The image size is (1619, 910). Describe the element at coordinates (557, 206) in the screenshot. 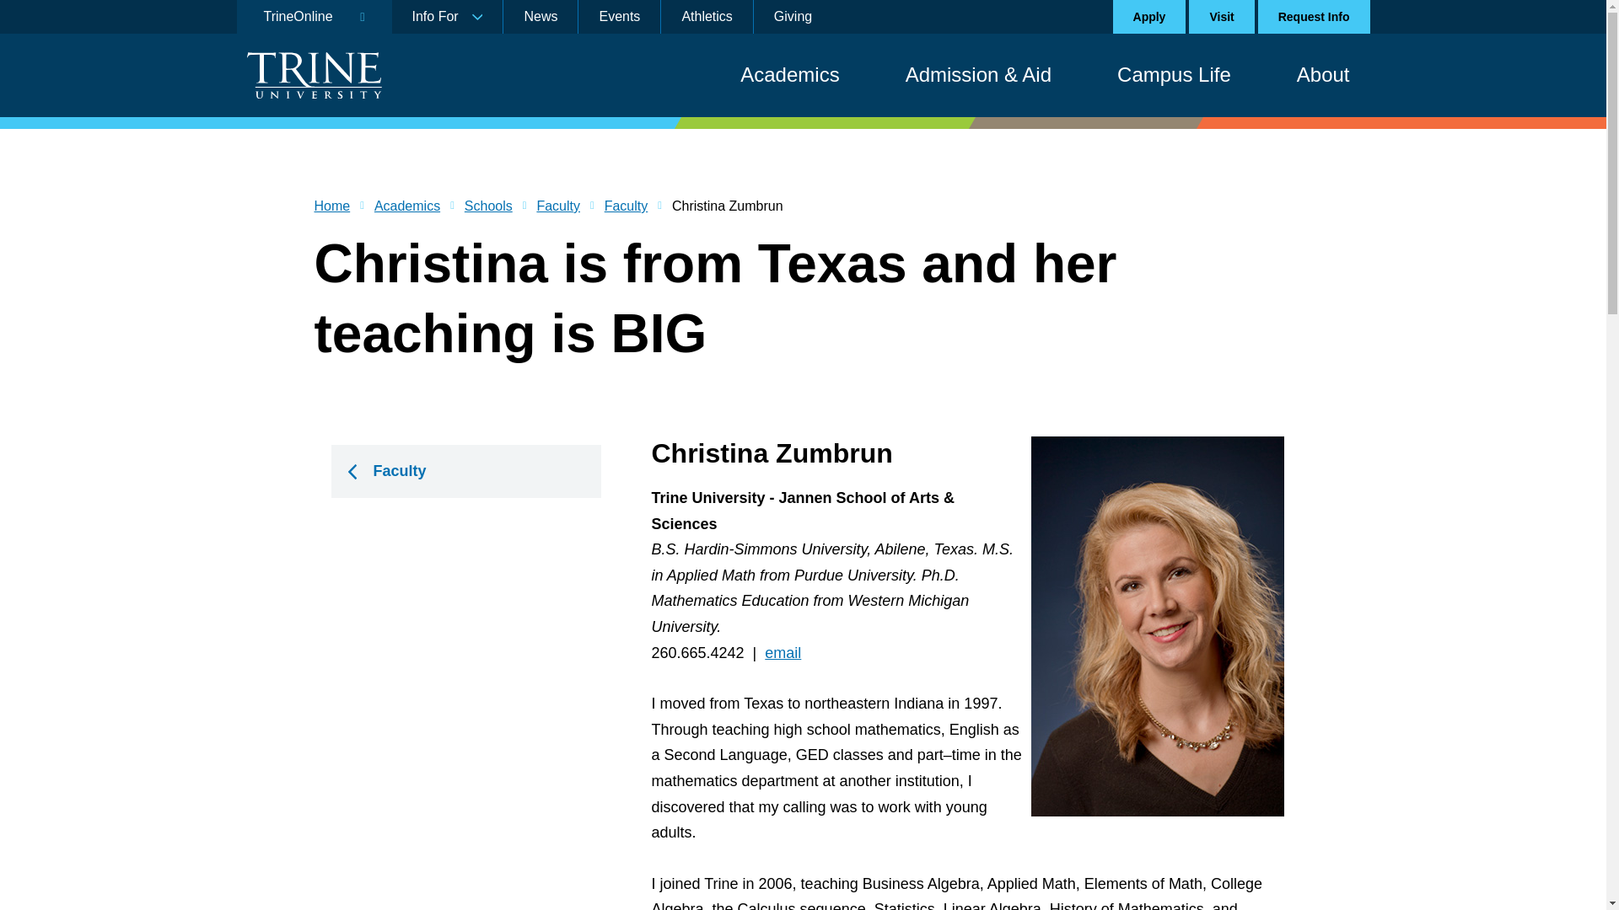

I see `Go to parent page: Faculty` at that location.